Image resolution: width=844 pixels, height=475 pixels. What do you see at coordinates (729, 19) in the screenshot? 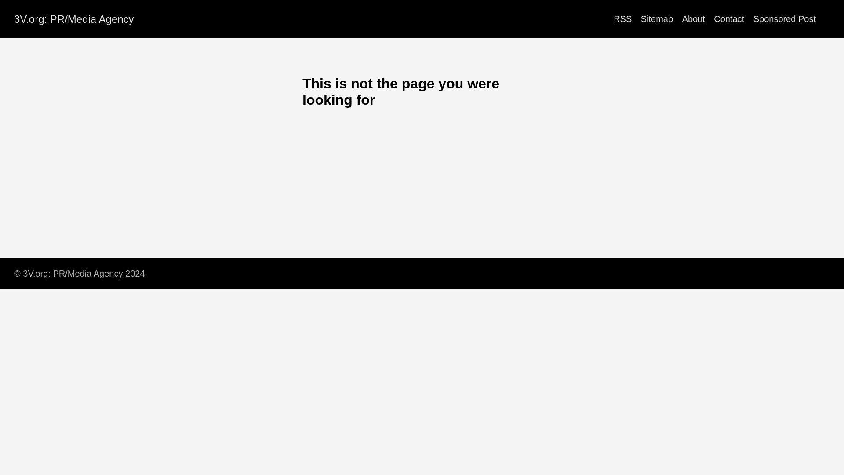
I see `Contact page` at bounding box center [729, 19].